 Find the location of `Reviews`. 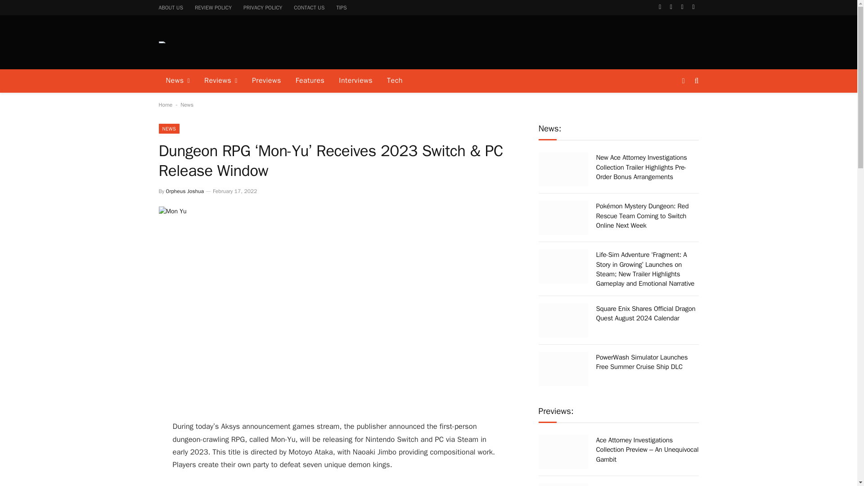

Reviews is located at coordinates (220, 81).